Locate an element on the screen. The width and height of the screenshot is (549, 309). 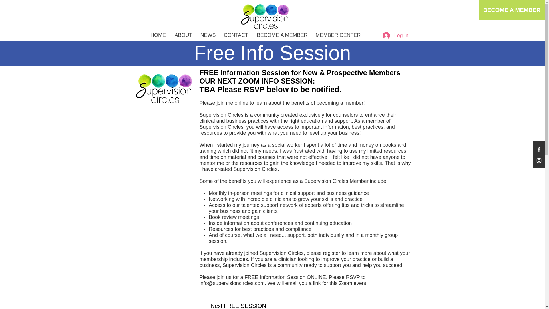
CONTACT is located at coordinates (236, 35).